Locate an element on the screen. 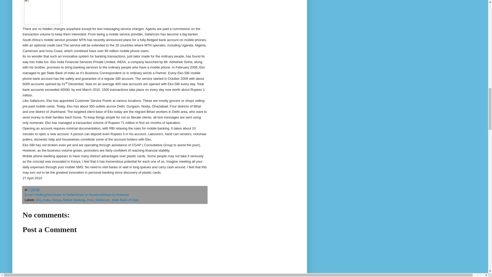  Share to Pinterest is located at coordinates (116, 195).